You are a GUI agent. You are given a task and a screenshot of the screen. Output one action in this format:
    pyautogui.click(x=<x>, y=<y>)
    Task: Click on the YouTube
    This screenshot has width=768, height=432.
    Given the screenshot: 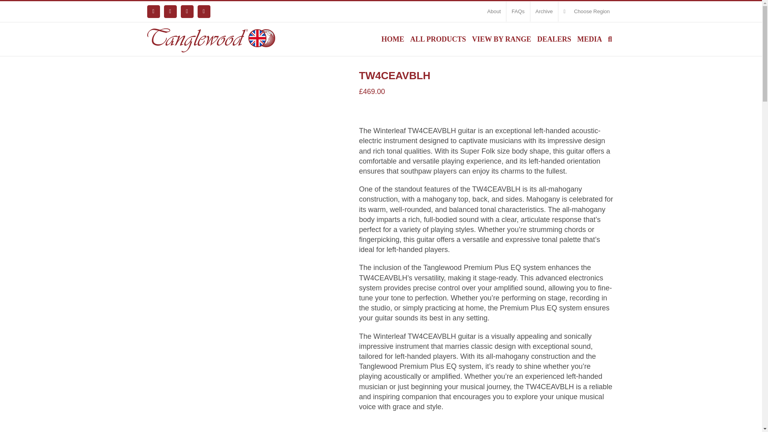 What is the action you would take?
    pyautogui.click(x=204, y=11)
    